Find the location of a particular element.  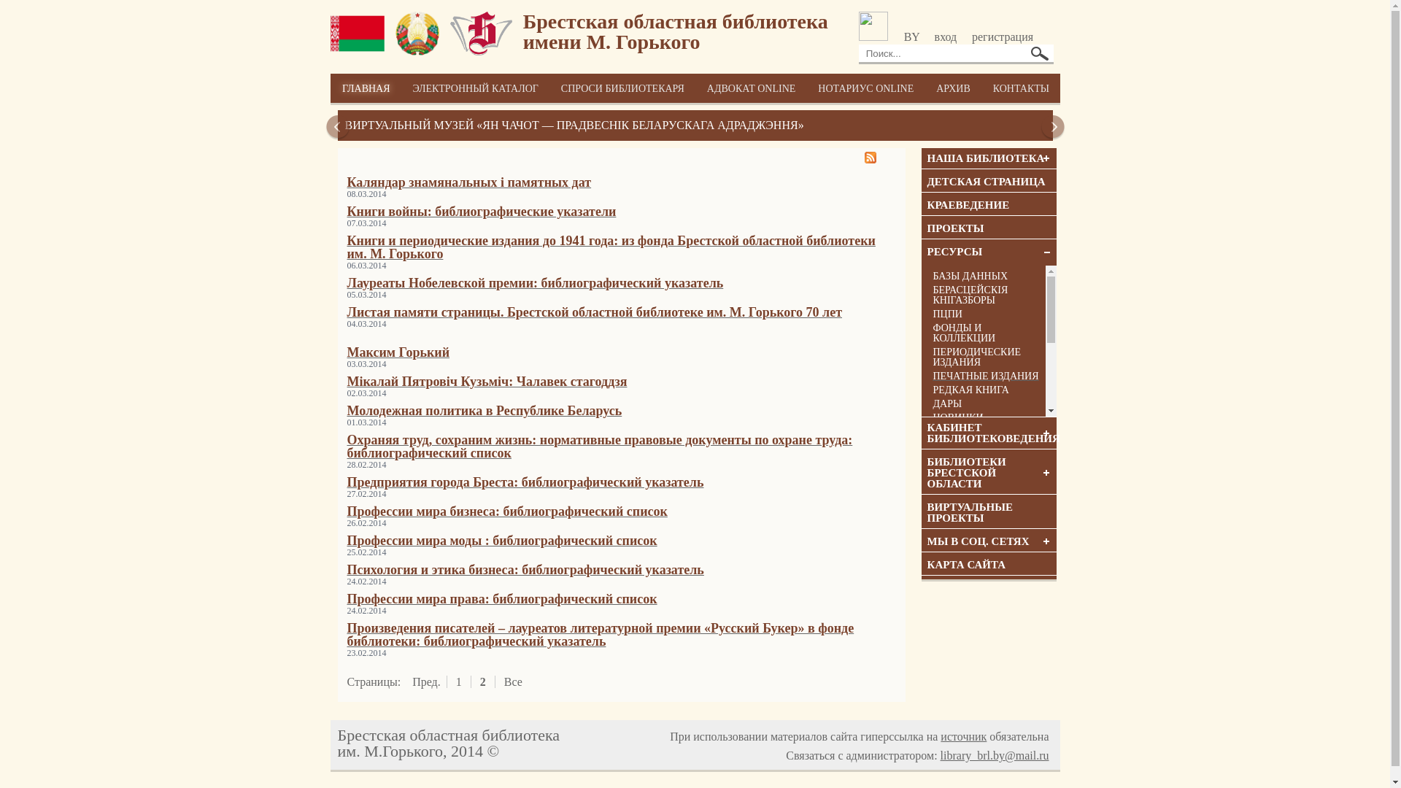

library_brl.by@mail.ru is located at coordinates (995, 756).